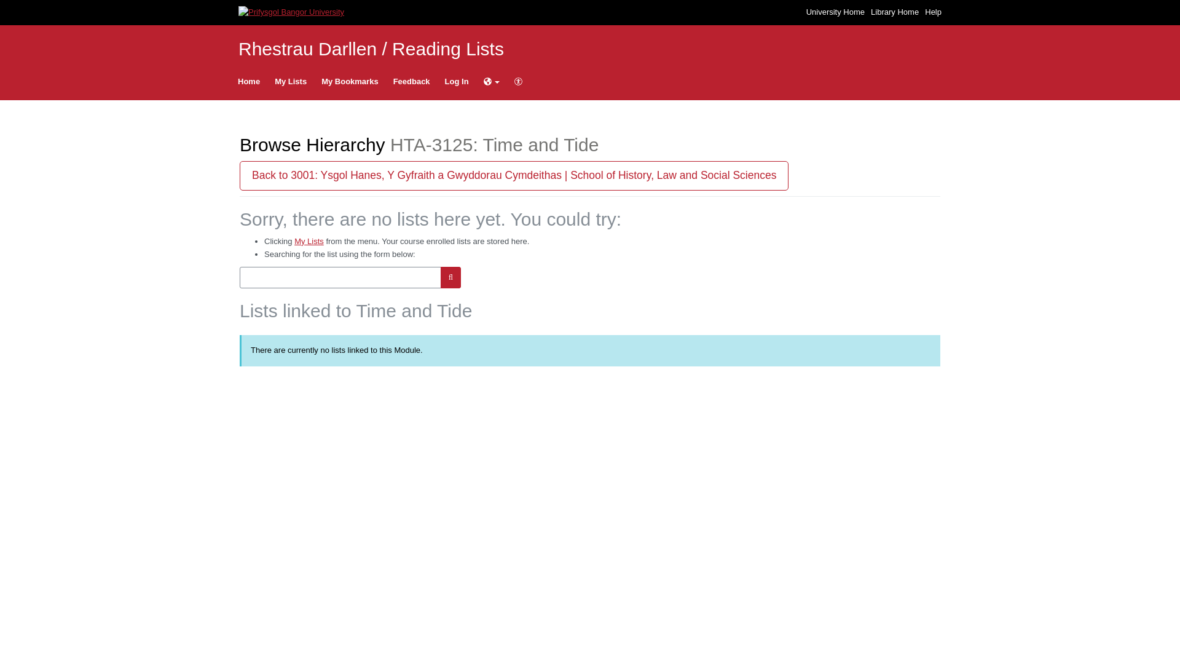 Image resolution: width=1180 pixels, height=664 pixels. I want to click on Feedback, so click(412, 81).